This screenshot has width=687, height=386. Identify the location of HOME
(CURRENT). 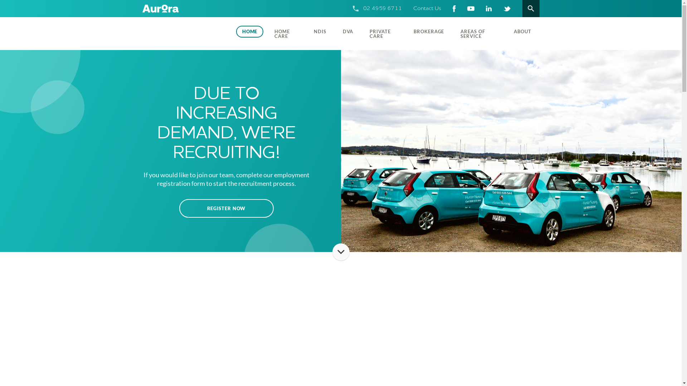
(250, 31).